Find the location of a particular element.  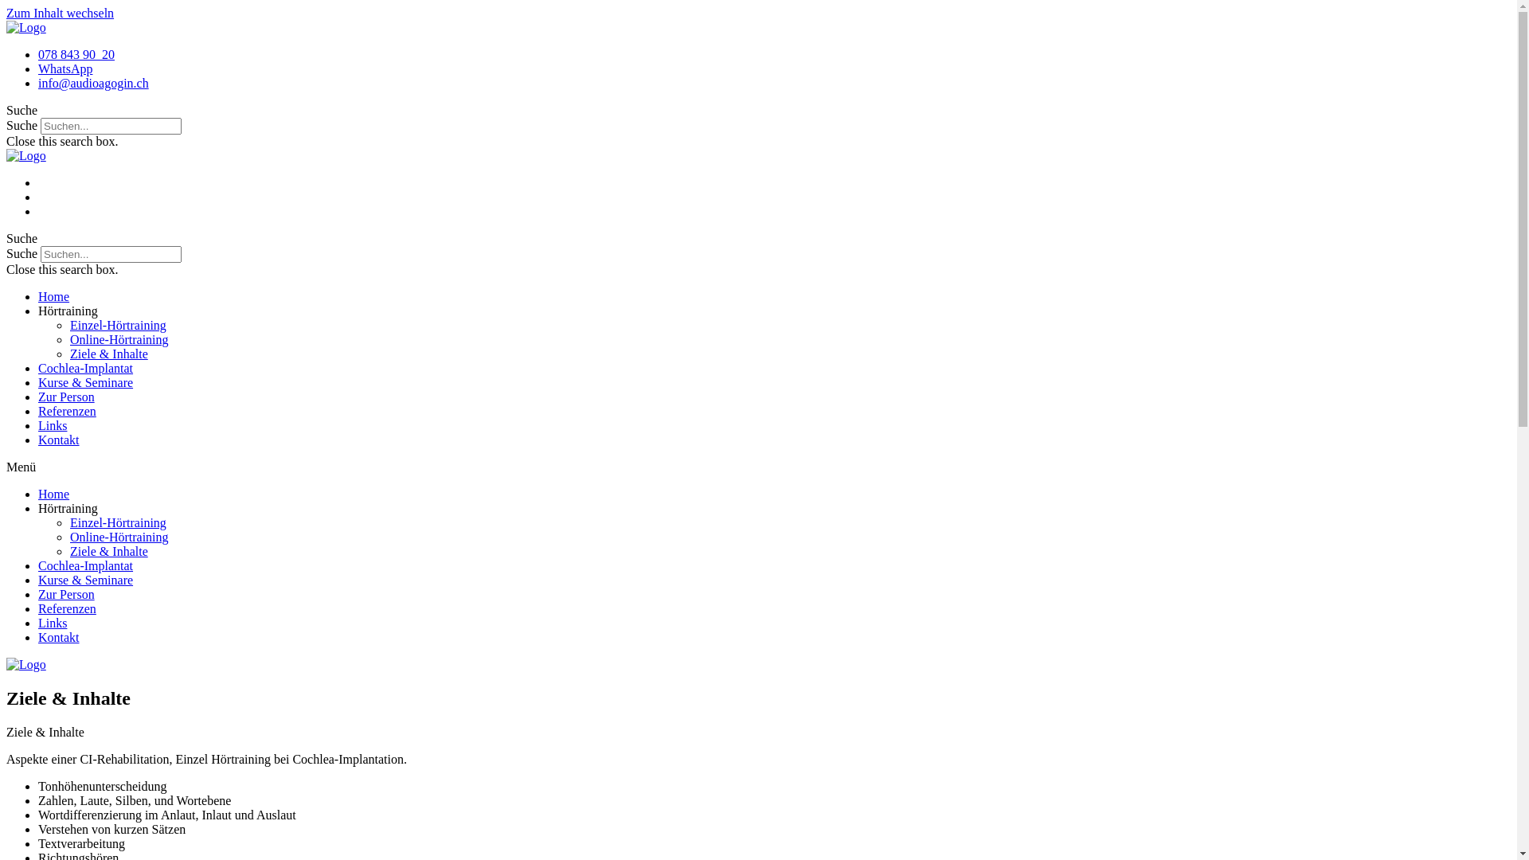

Kurse & Seminare is located at coordinates (86, 580).